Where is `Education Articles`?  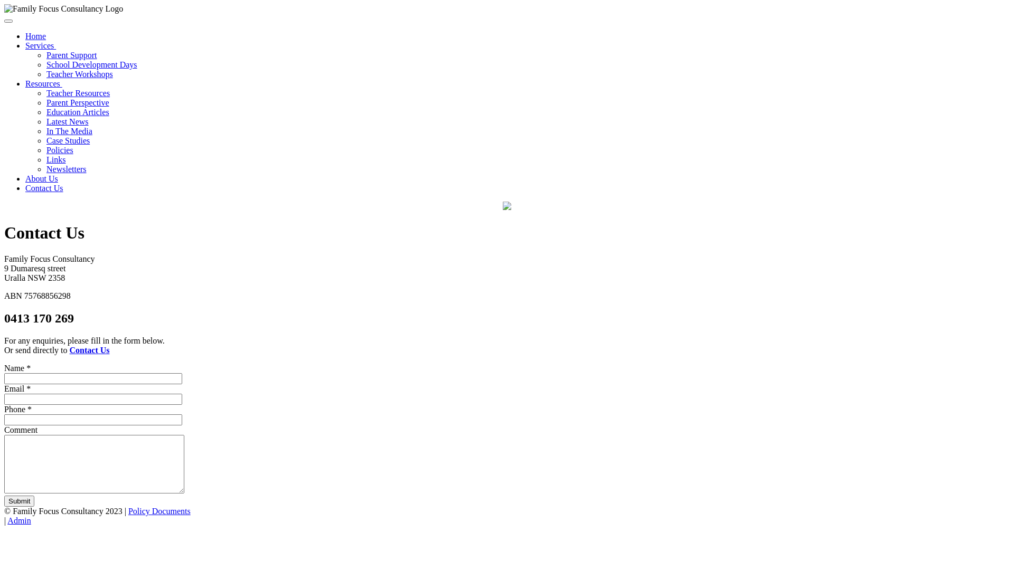
Education Articles is located at coordinates (78, 112).